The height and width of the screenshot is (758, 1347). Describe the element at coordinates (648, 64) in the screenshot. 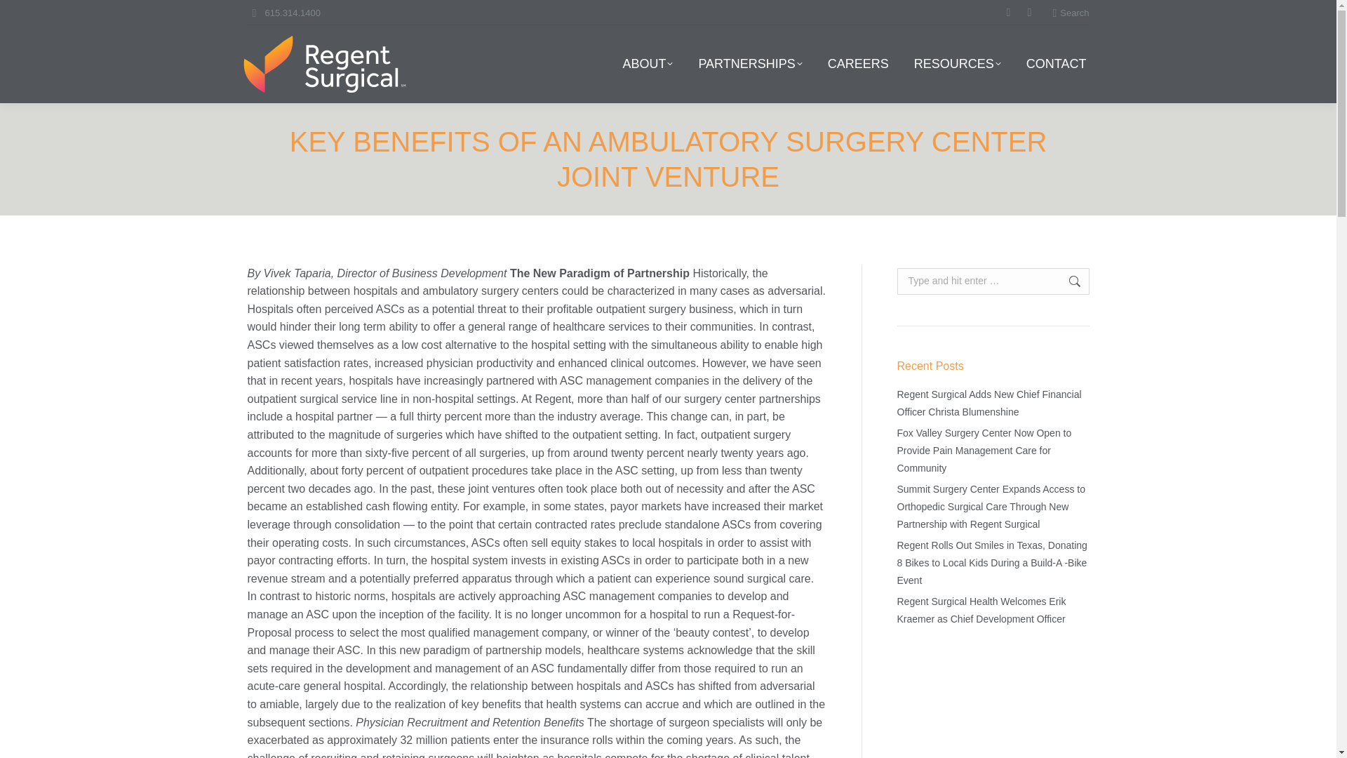

I see `ABOUT` at that location.